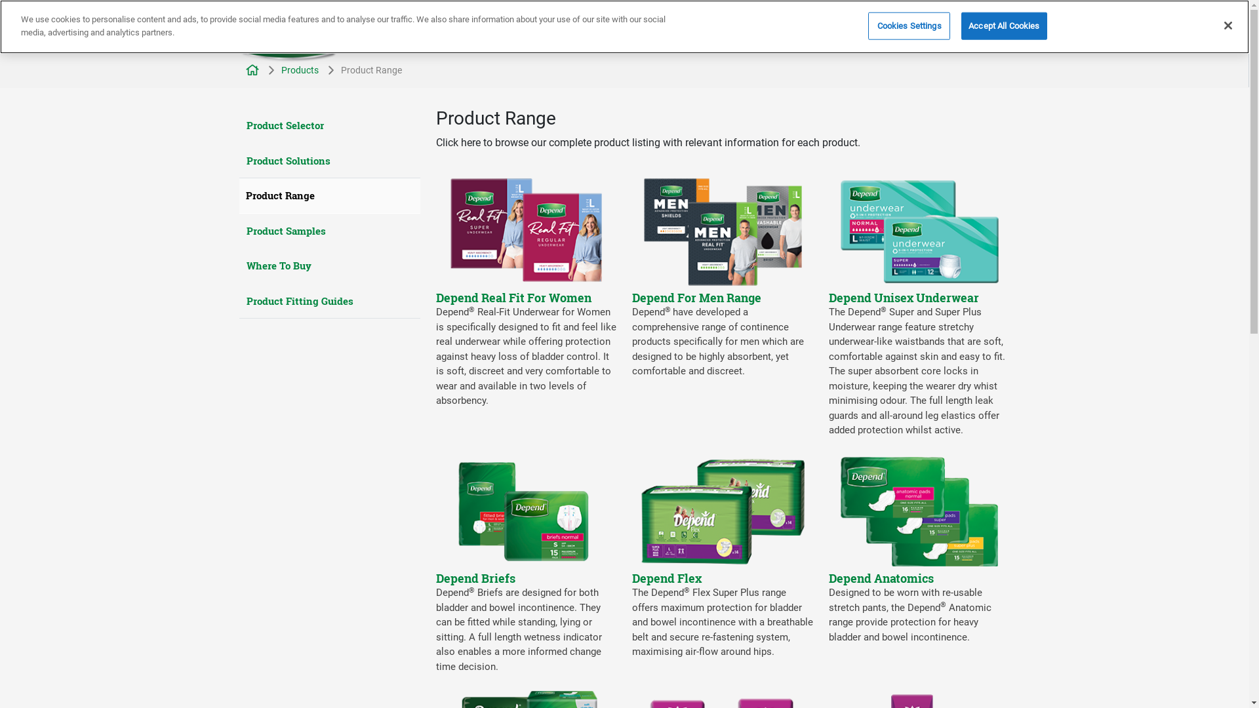  What do you see at coordinates (329, 195) in the screenshot?
I see `Product Range` at bounding box center [329, 195].